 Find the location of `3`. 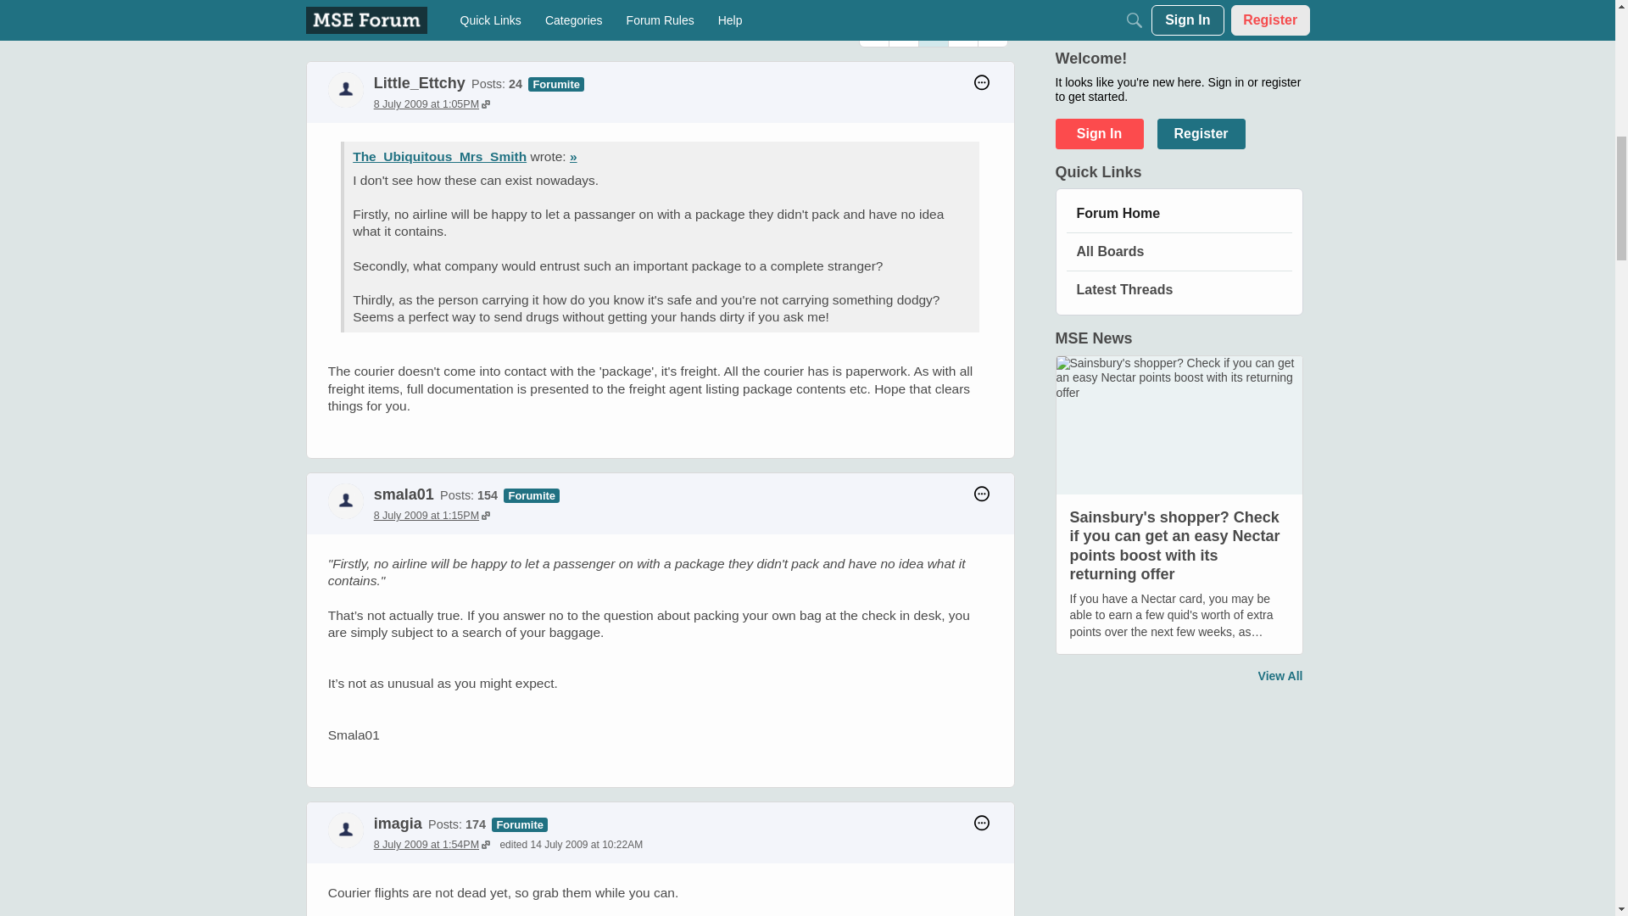

3 is located at coordinates (962, 32).